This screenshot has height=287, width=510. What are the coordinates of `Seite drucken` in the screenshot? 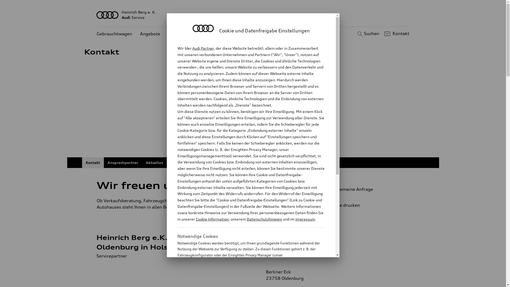 It's located at (366, 205).